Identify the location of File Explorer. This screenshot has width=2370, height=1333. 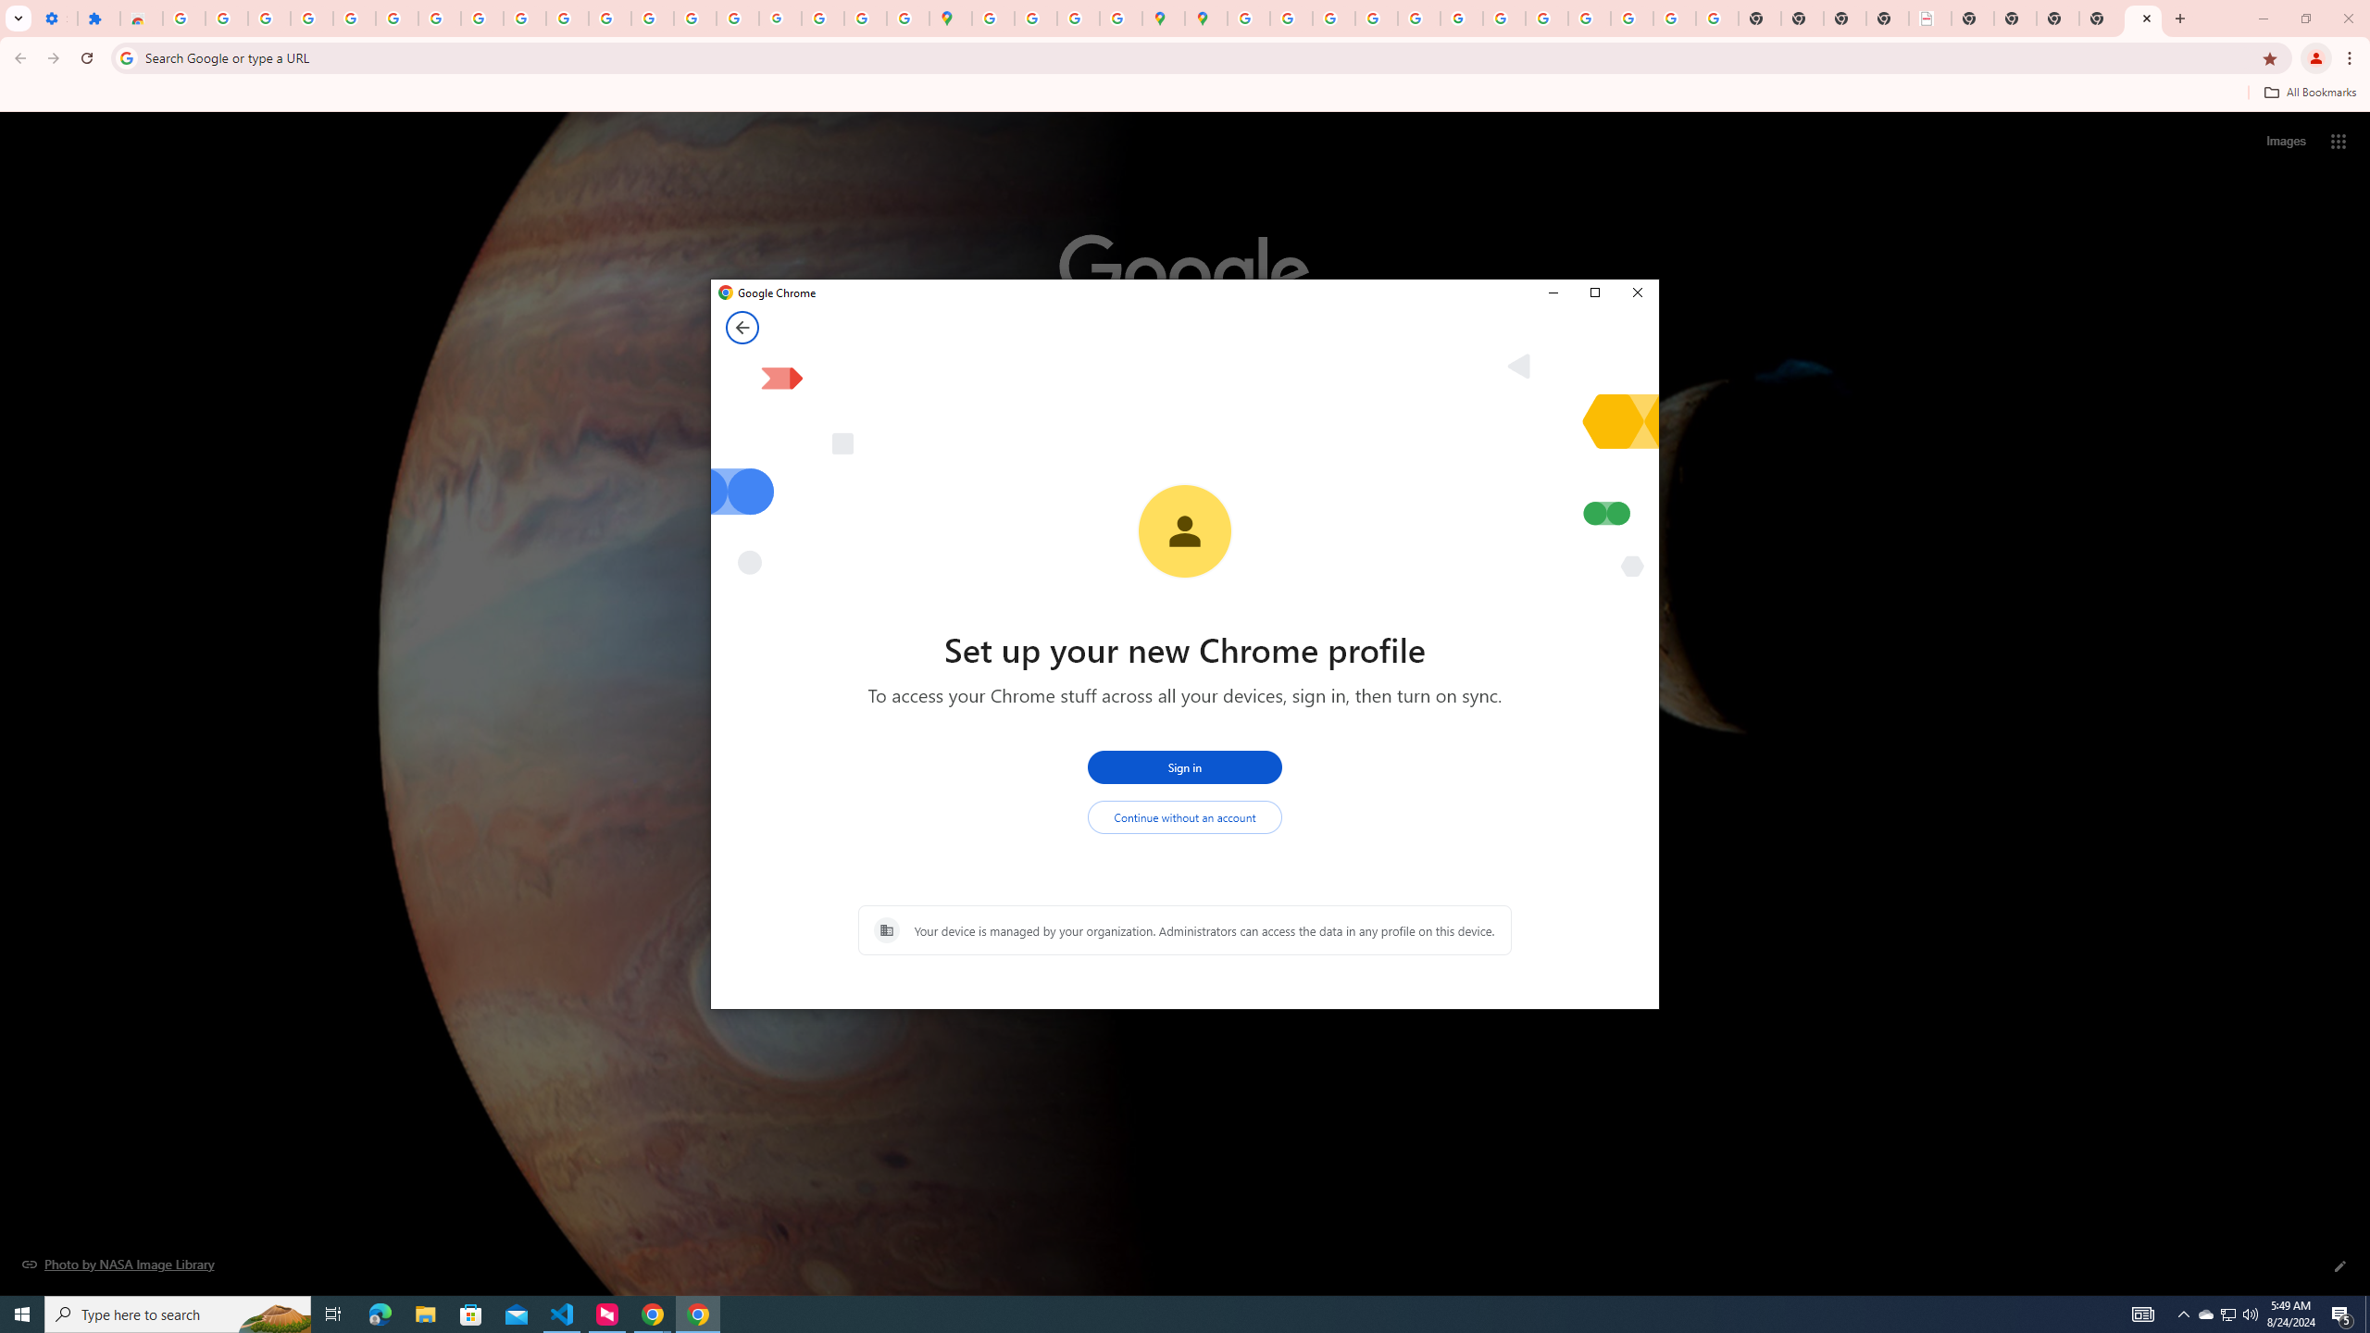
(425, 1314).